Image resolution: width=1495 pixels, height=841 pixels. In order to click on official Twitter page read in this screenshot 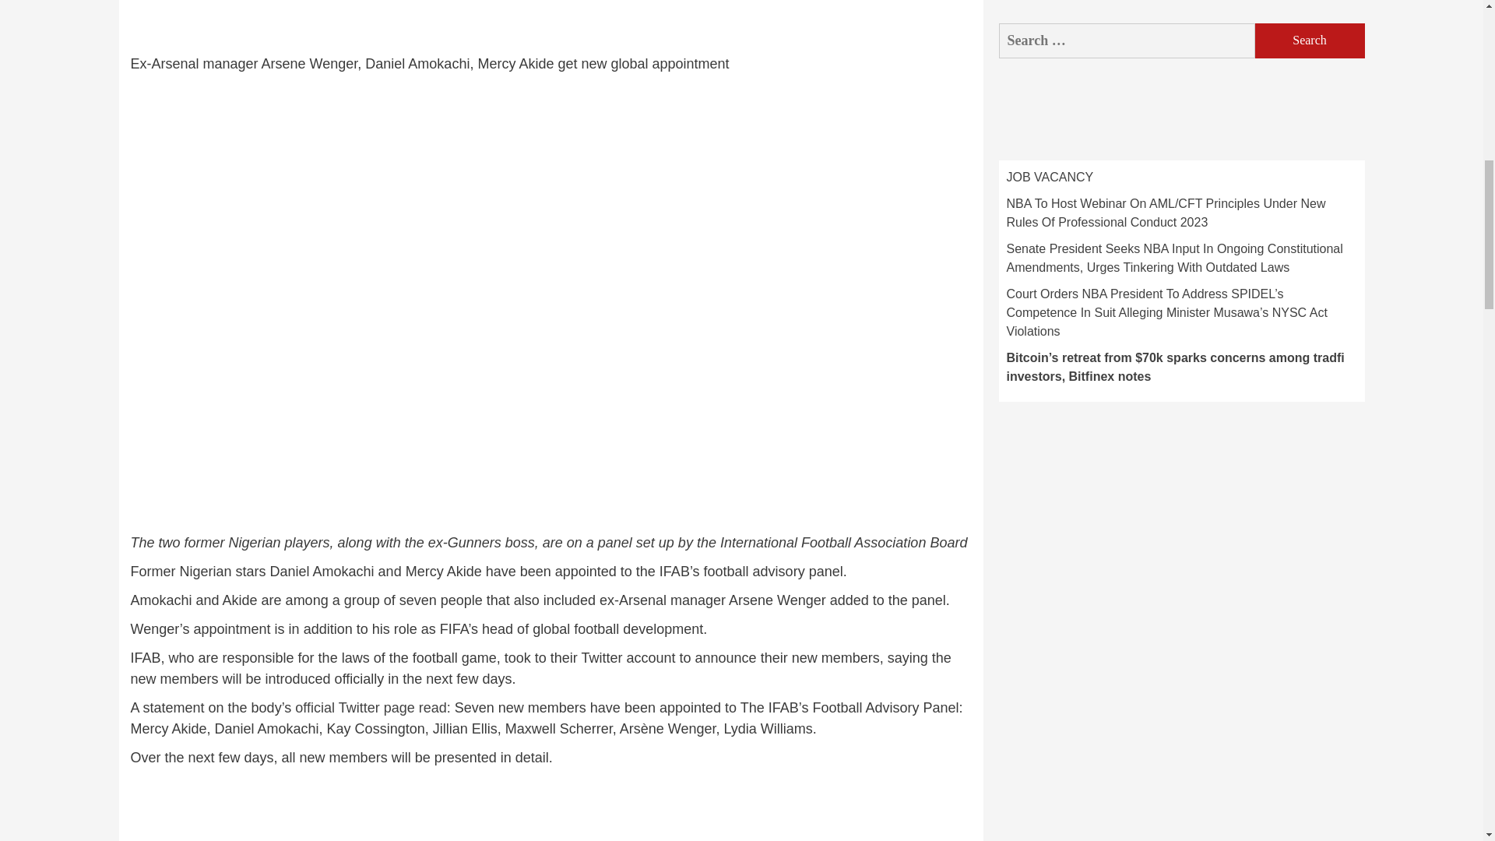, I will do `click(370, 707)`.